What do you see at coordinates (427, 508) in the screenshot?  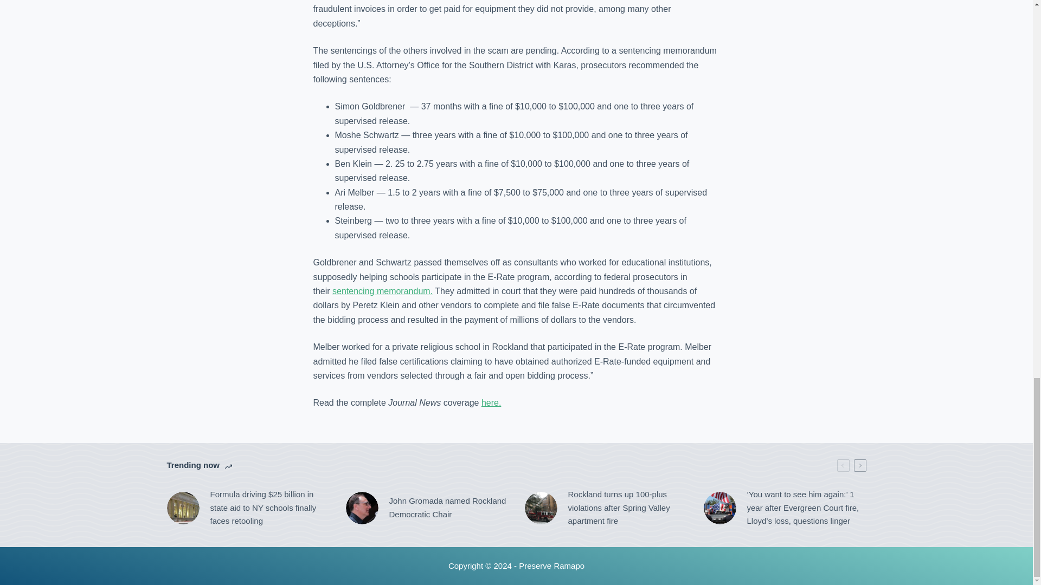 I see `John Gromada named Rockland Democratic Chair` at bounding box center [427, 508].